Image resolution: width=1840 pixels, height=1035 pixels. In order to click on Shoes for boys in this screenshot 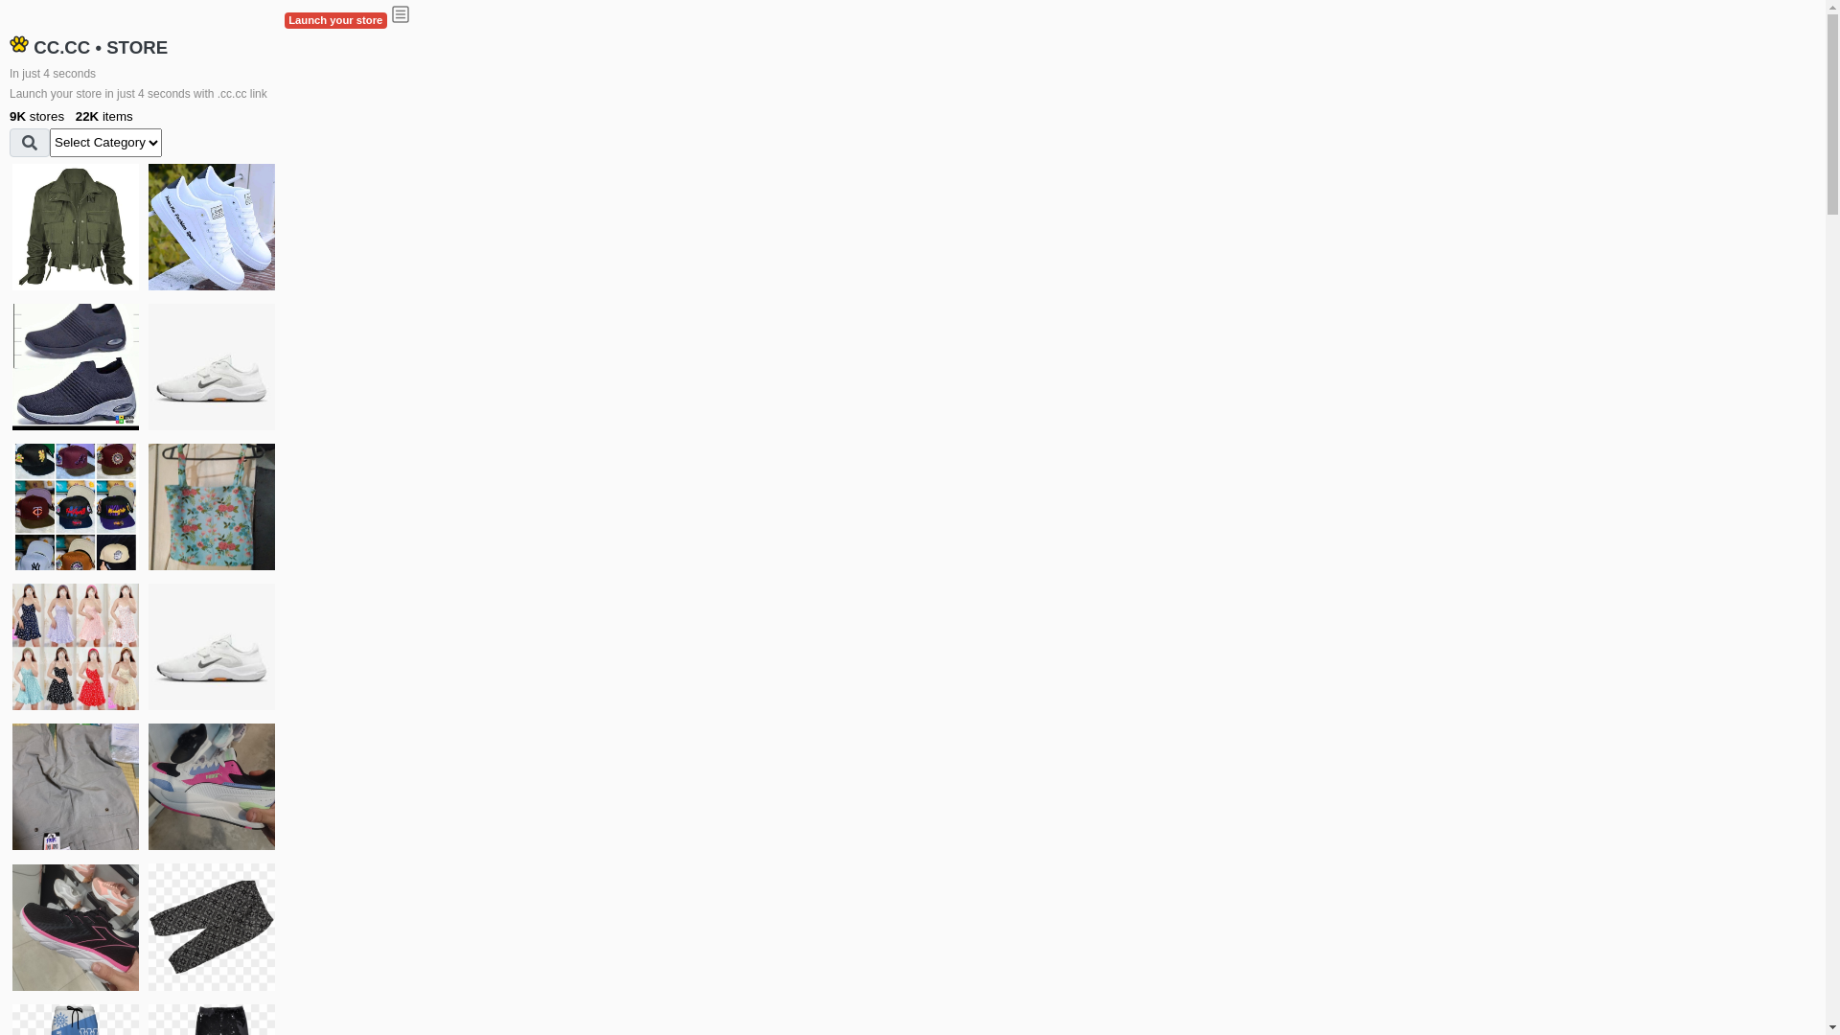, I will do `click(212, 367)`.